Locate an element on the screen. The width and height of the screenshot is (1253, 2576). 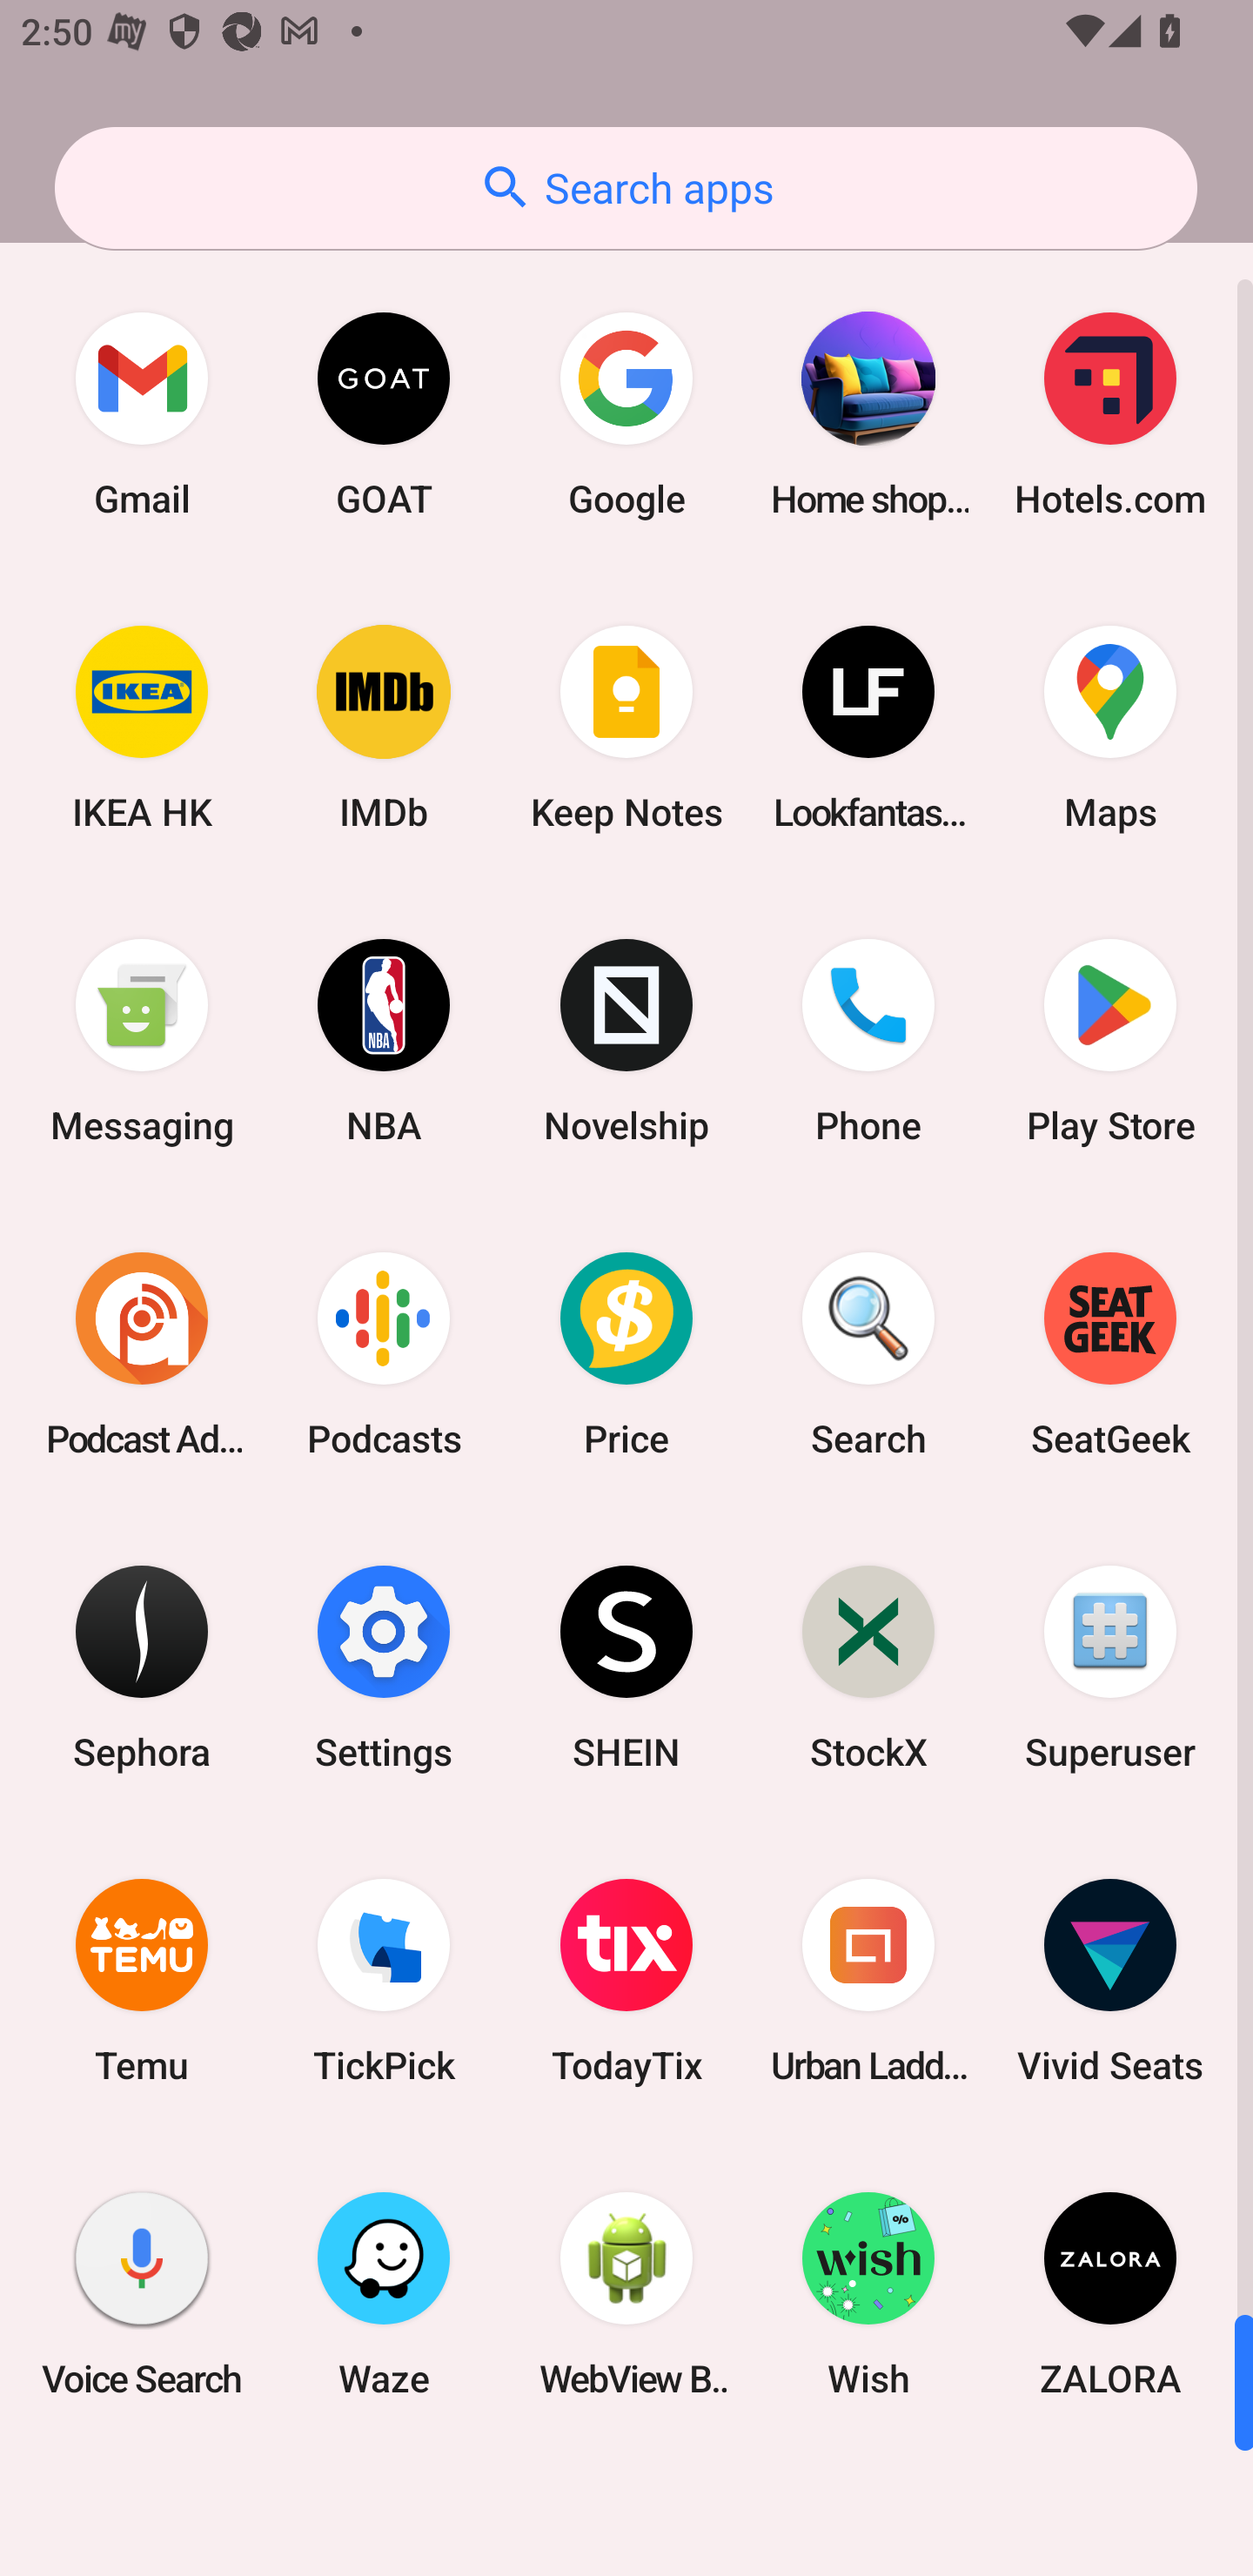
WebView Browser Tester is located at coordinates (626, 2293).